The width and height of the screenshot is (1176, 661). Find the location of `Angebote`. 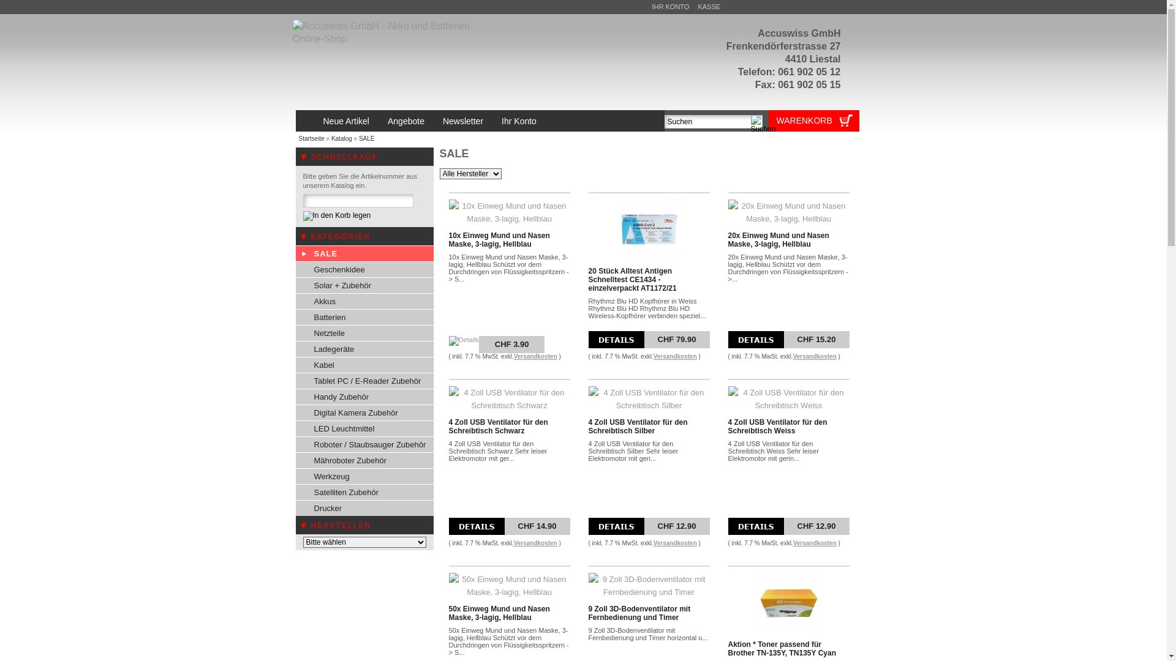

Angebote is located at coordinates (406, 121).